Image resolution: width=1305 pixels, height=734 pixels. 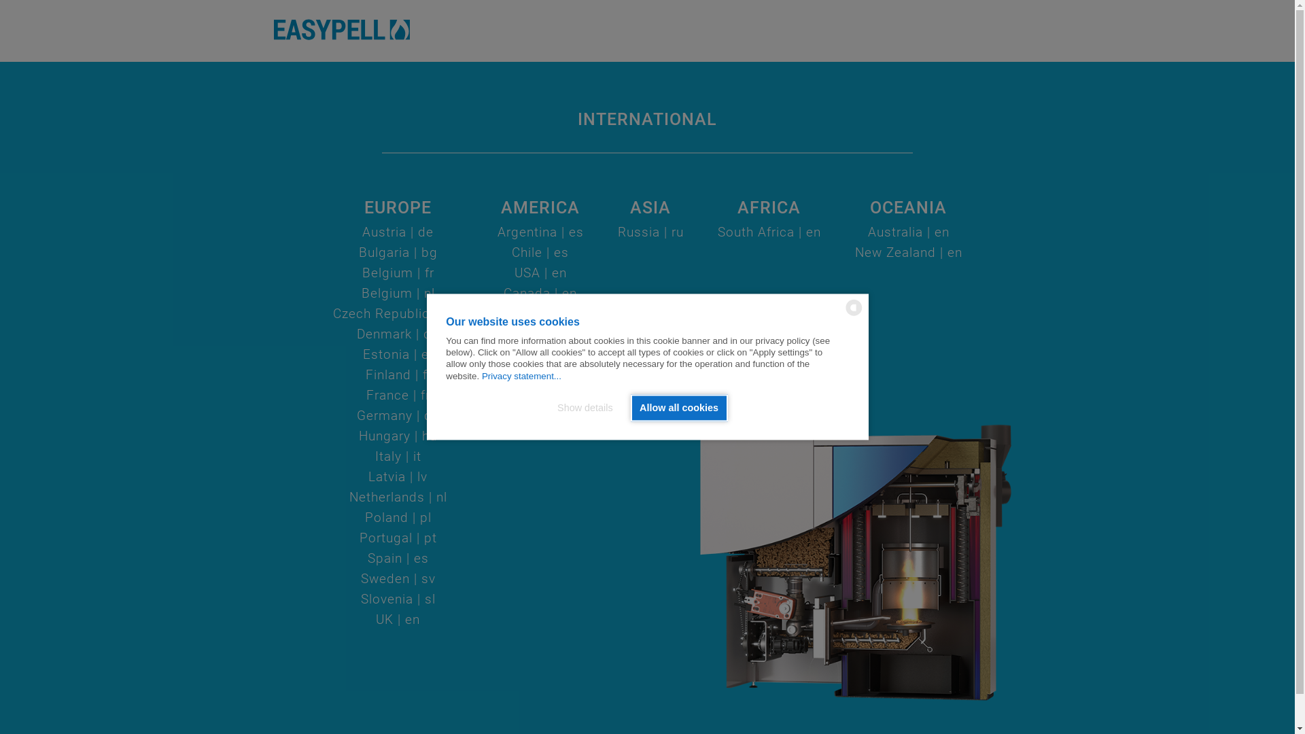 I want to click on Spain | es, so click(x=398, y=559).